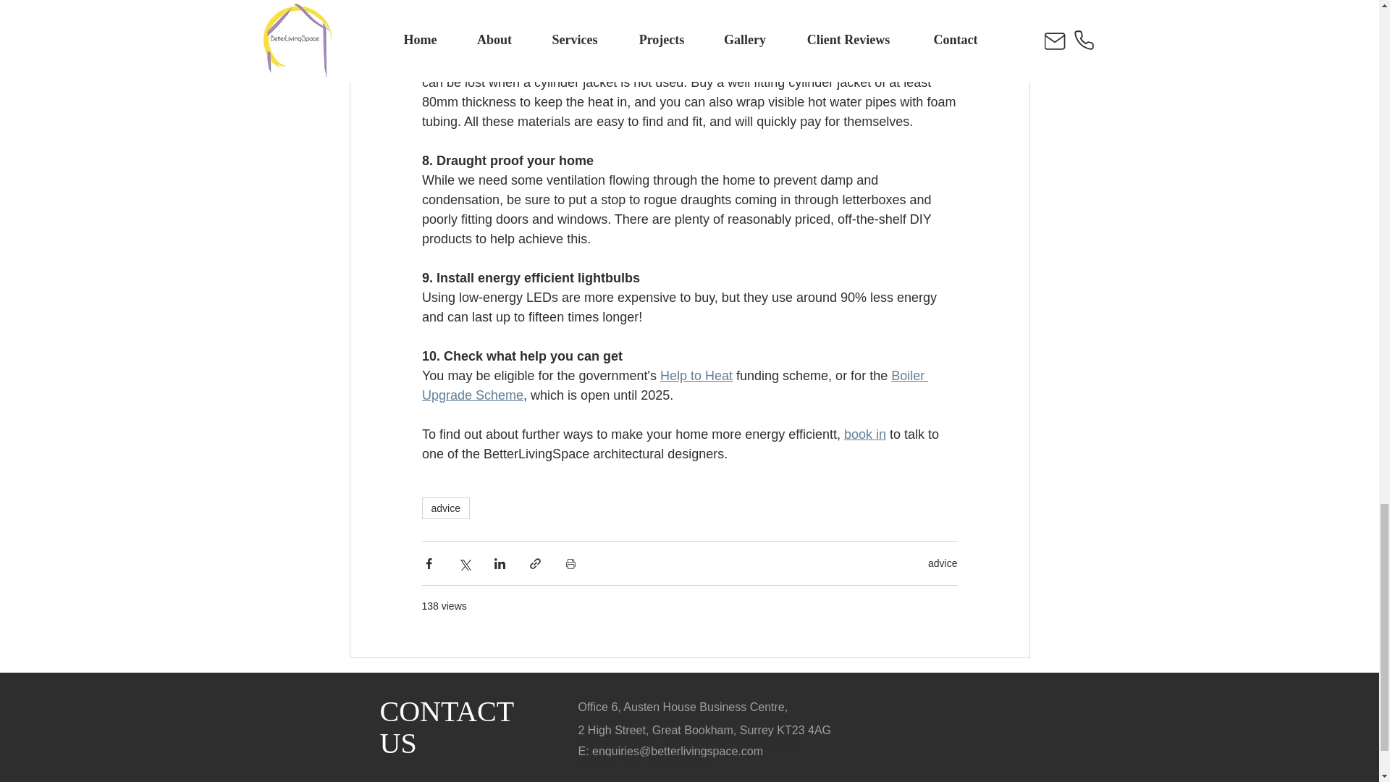 The height and width of the screenshot is (782, 1390). What do you see at coordinates (673, 385) in the screenshot?
I see `Boiler Upgrade Scheme` at bounding box center [673, 385].